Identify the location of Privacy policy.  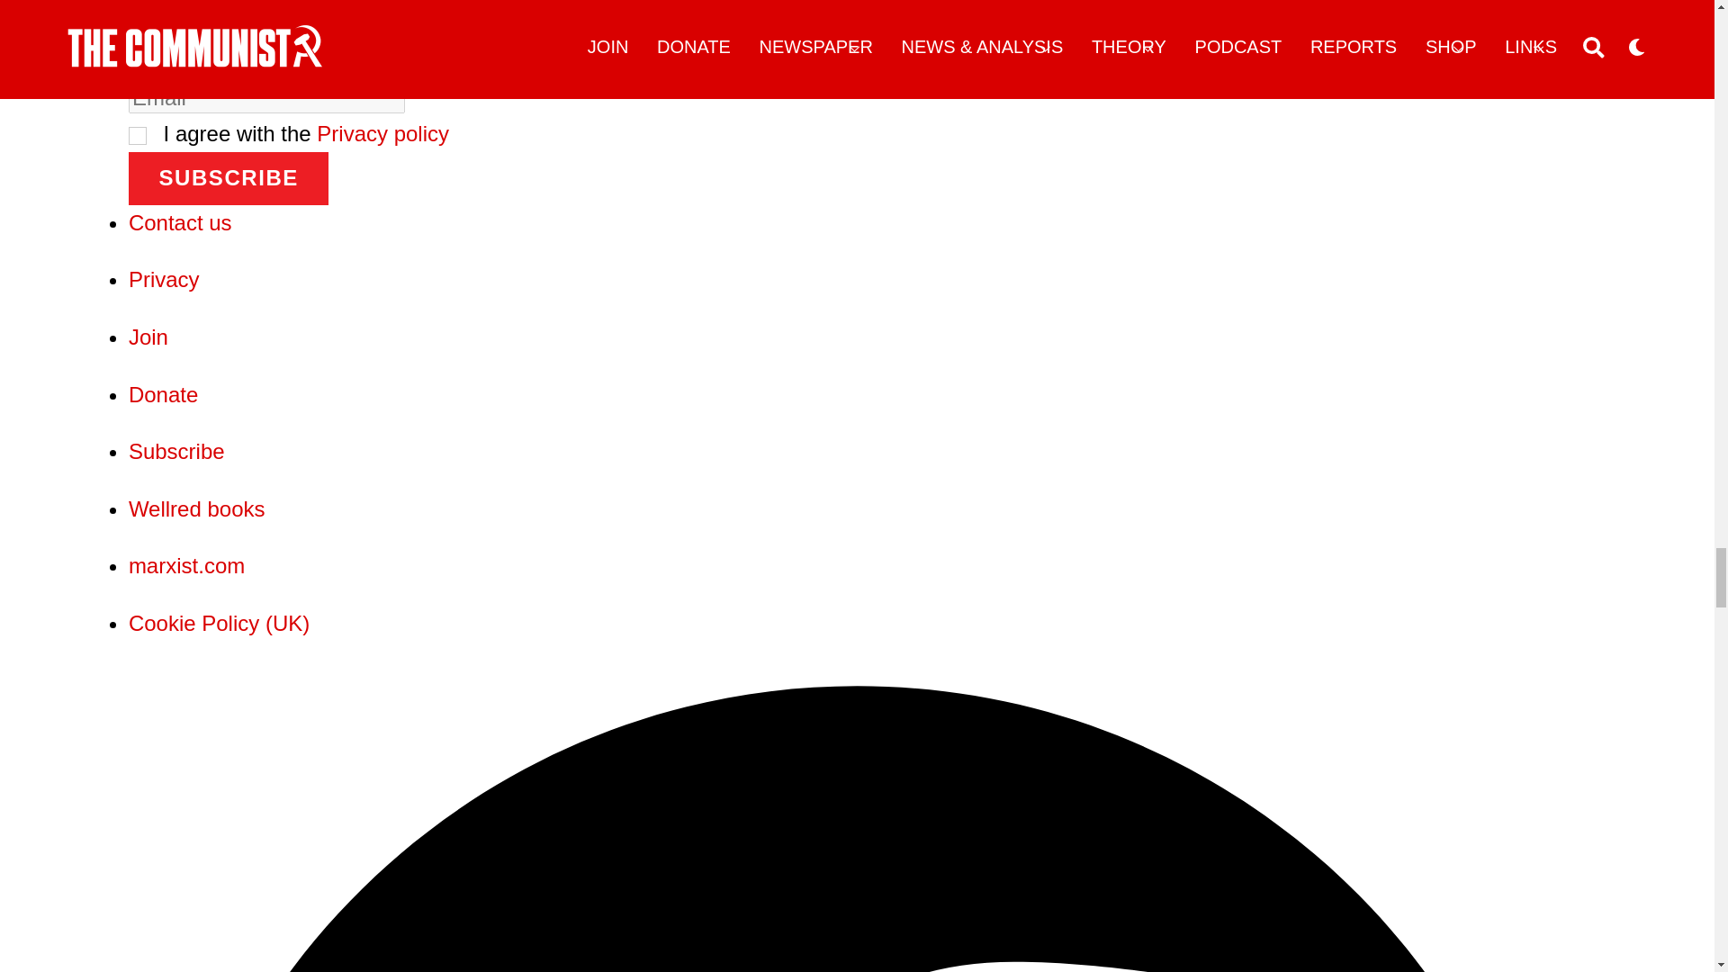
(382, 133).